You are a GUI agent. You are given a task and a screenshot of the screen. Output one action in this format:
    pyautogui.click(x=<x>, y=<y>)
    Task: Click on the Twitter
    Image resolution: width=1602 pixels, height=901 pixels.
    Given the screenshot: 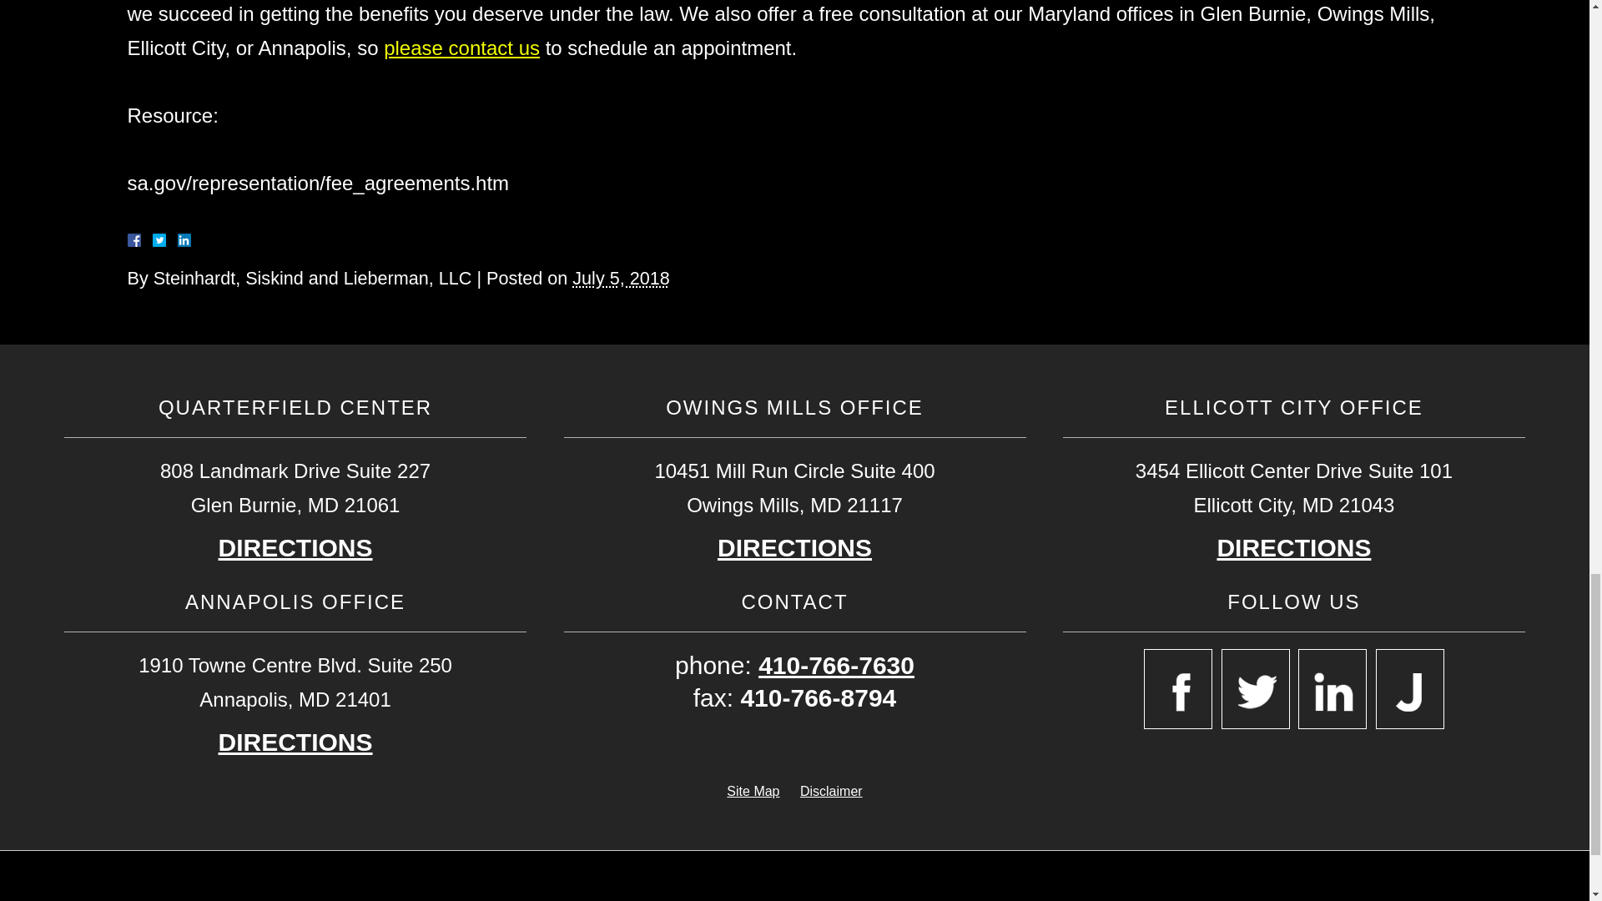 What is the action you would take?
    pyautogui.click(x=165, y=239)
    